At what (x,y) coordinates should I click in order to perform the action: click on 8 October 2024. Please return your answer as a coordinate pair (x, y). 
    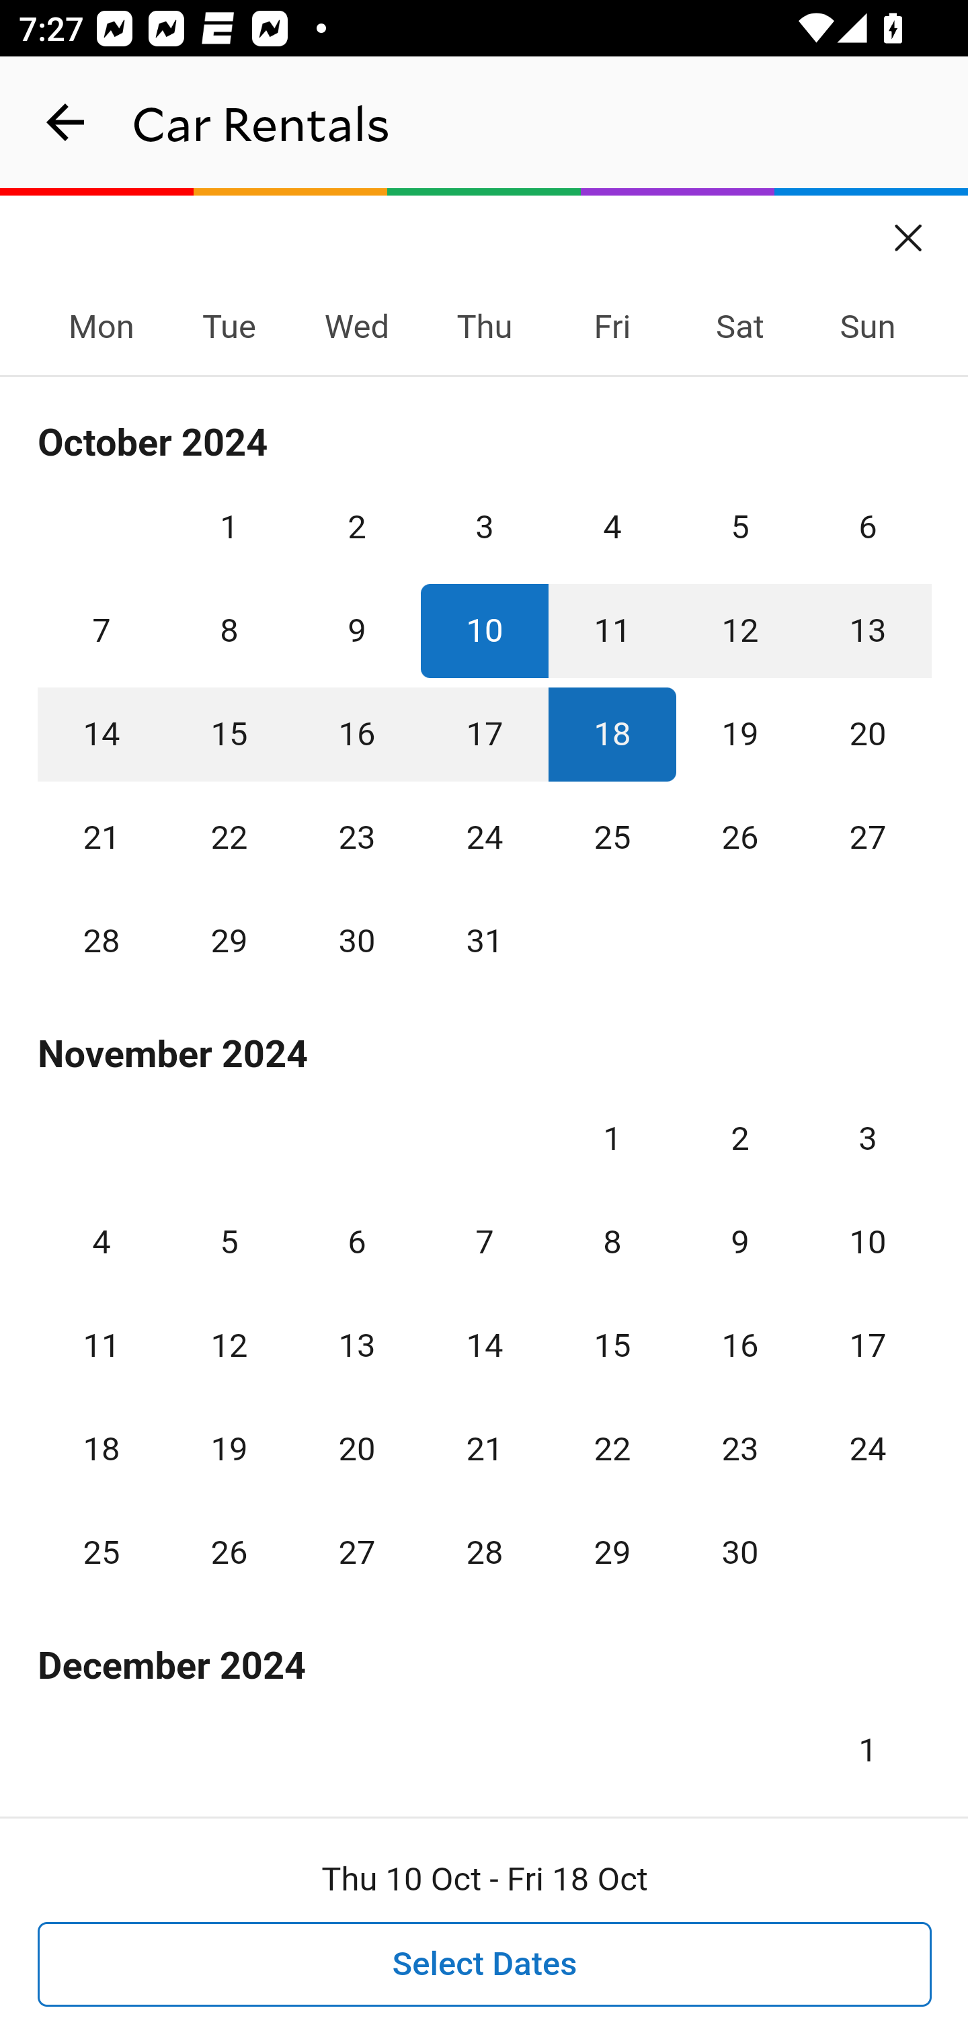
    Looking at the image, I should click on (229, 631).